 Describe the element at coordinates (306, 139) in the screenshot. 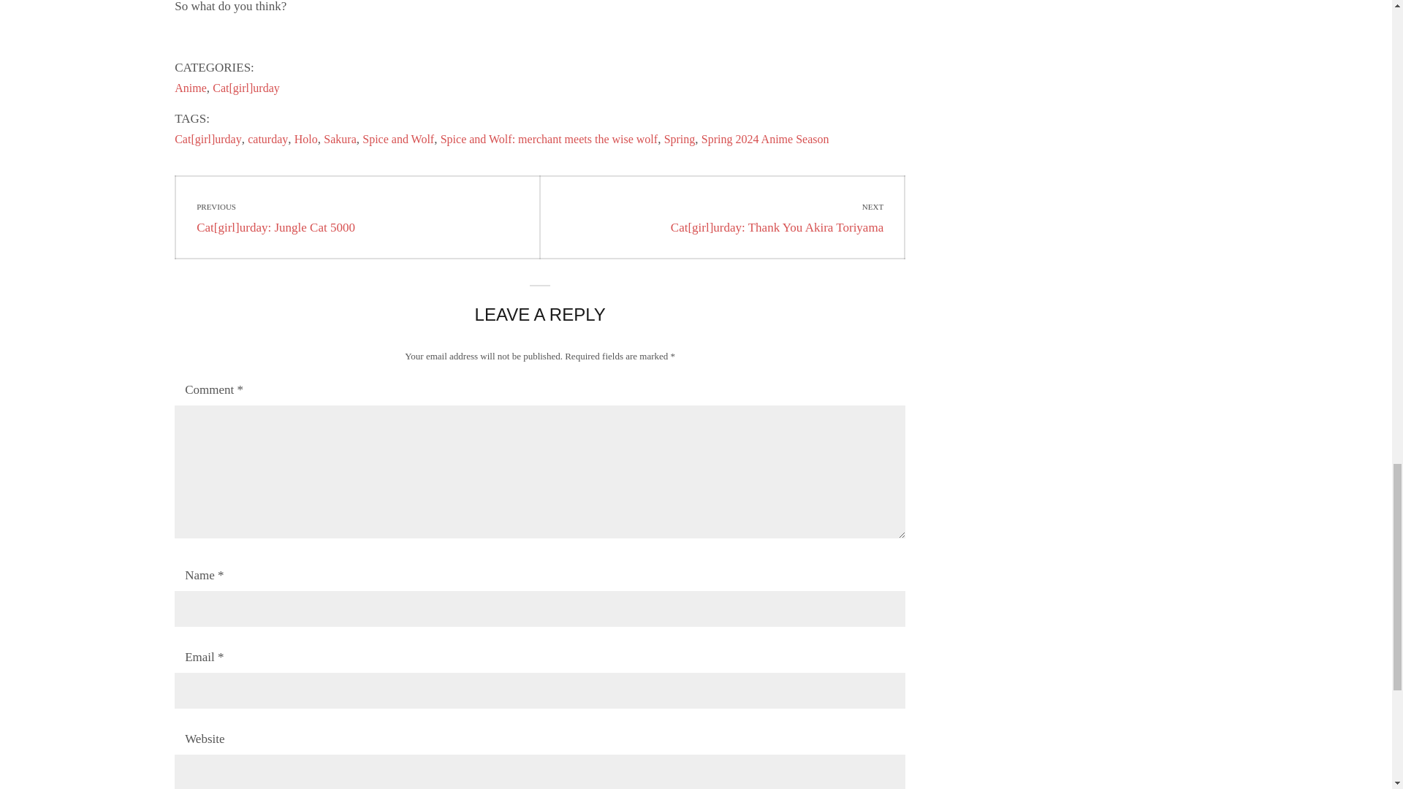

I see `Holo` at that location.